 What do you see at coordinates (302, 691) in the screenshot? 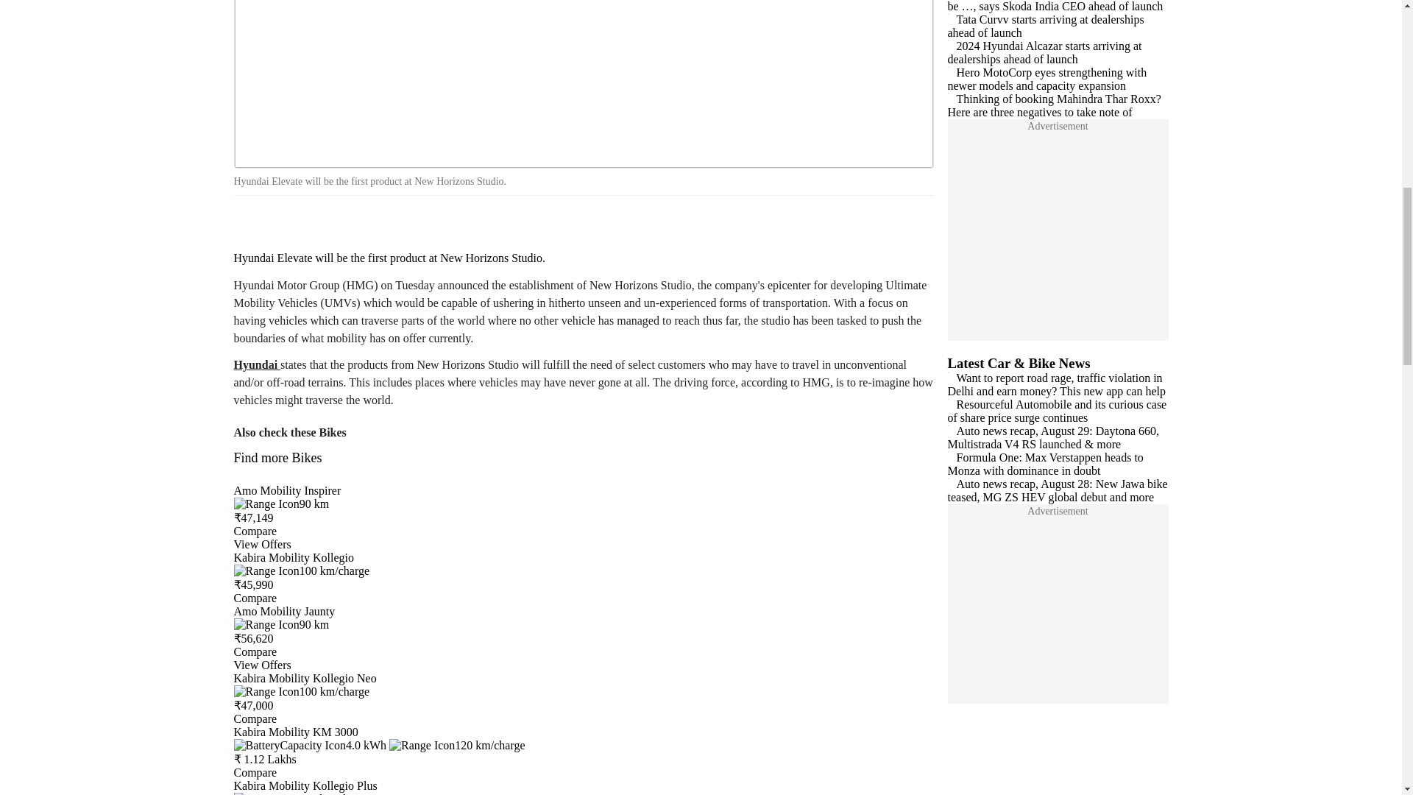
I see `Range` at bounding box center [302, 691].